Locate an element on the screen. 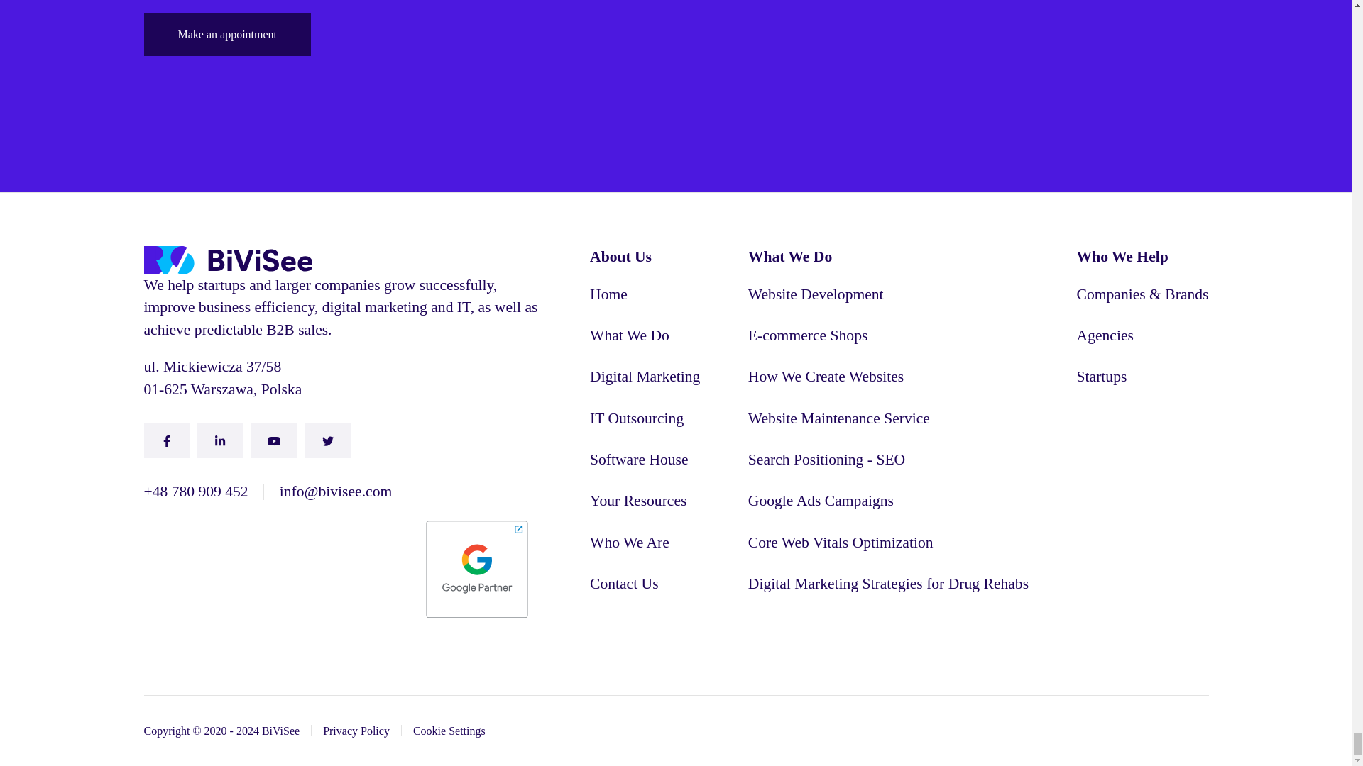  BiViSee - LinkedIn is located at coordinates (220, 440).